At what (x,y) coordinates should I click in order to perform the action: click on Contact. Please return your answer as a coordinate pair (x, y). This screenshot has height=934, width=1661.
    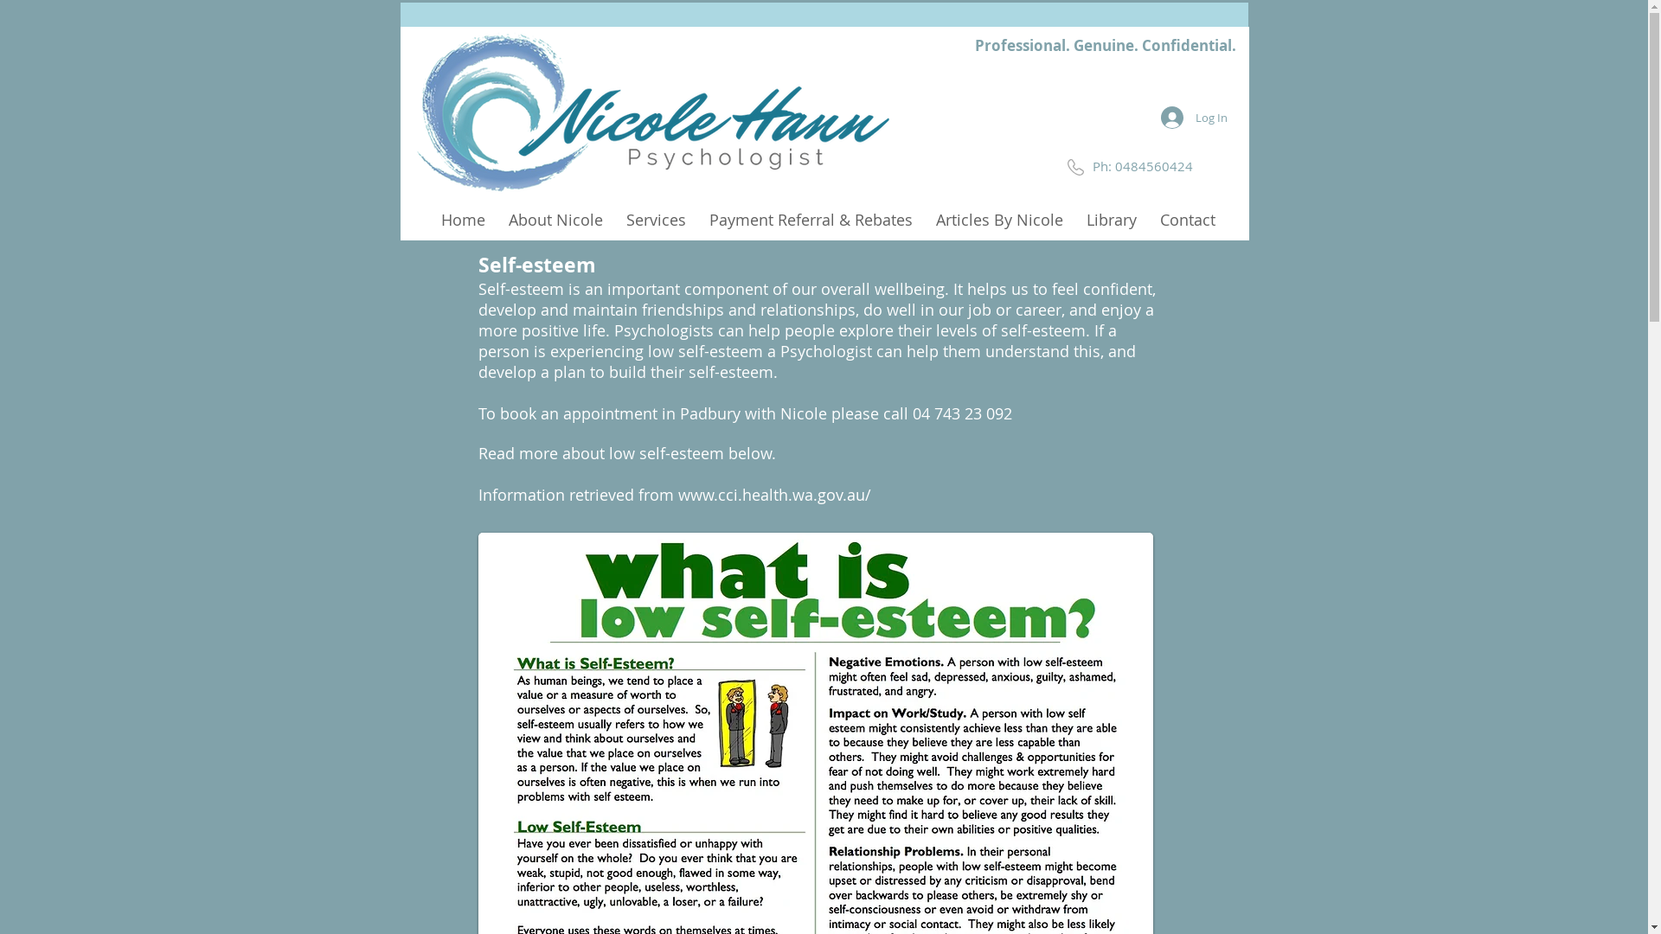
    Looking at the image, I should click on (1188, 218).